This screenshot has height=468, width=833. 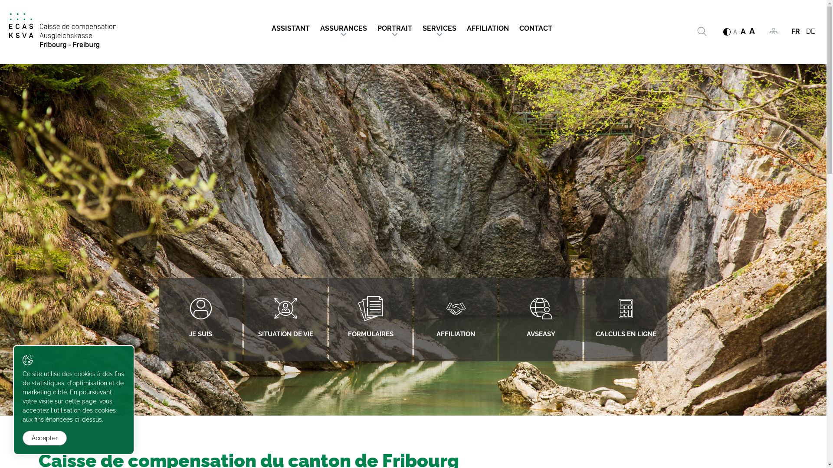 What do you see at coordinates (395, 26) in the screenshot?
I see `PORTRAIT` at bounding box center [395, 26].